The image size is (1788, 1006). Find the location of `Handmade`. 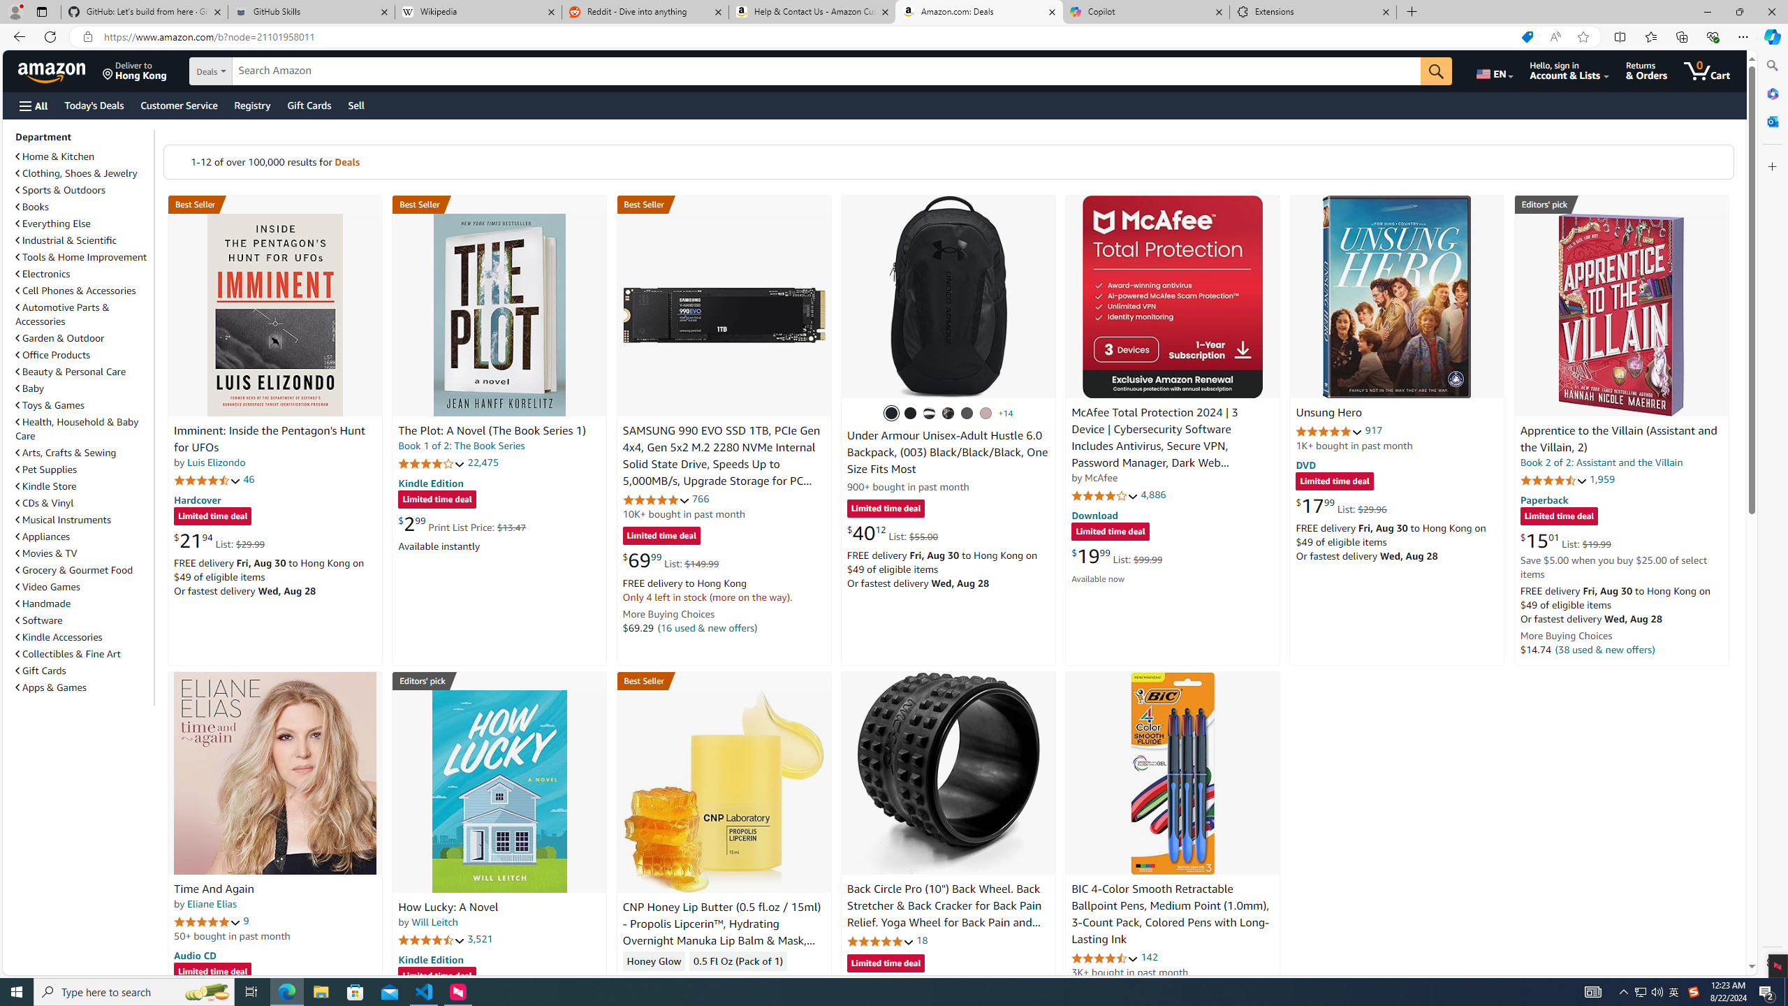

Handmade is located at coordinates (83, 604).